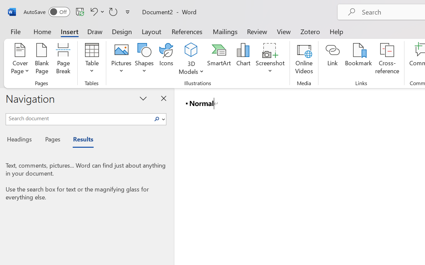 The height and width of the screenshot is (265, 425). What do you see at coordinates (52, 140) in the screenshot?
I see `Pages` at bounding box center [52, 140].